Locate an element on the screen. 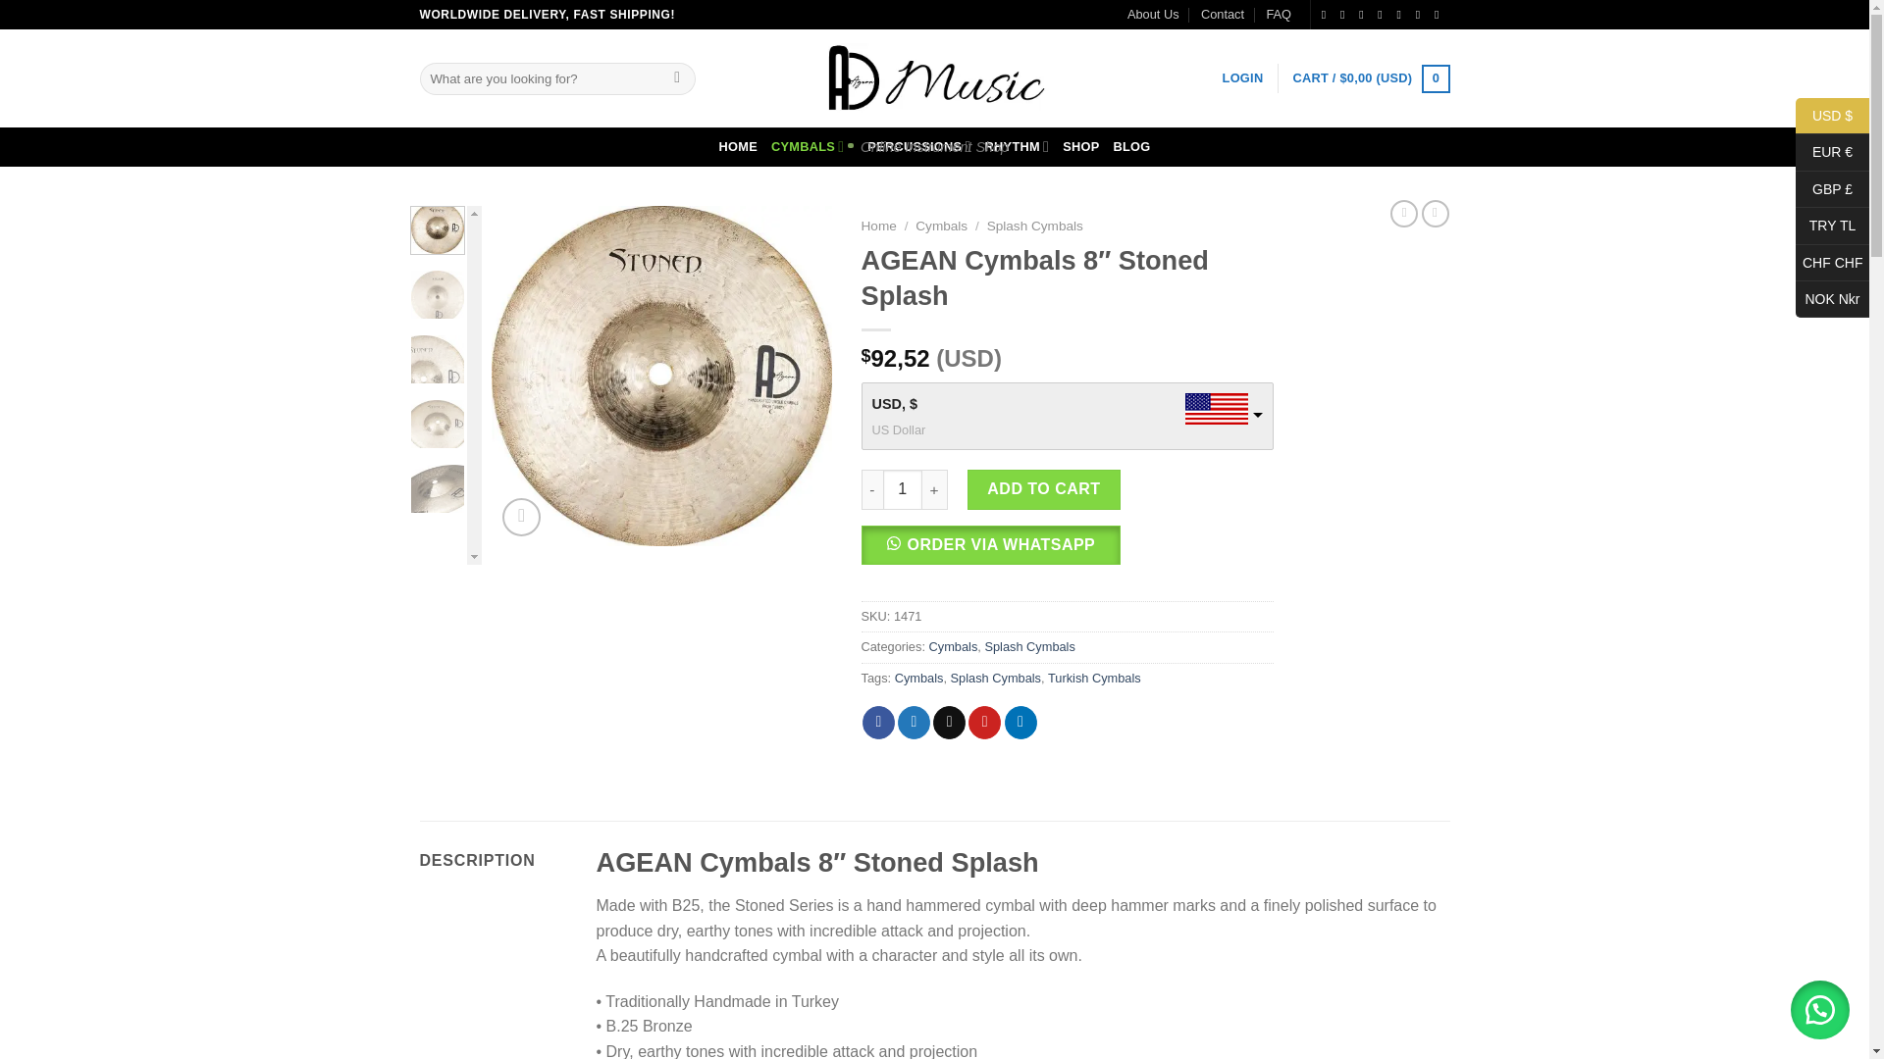 The image size is (1884, 1059). HOME is located at coordinates (738, 147).